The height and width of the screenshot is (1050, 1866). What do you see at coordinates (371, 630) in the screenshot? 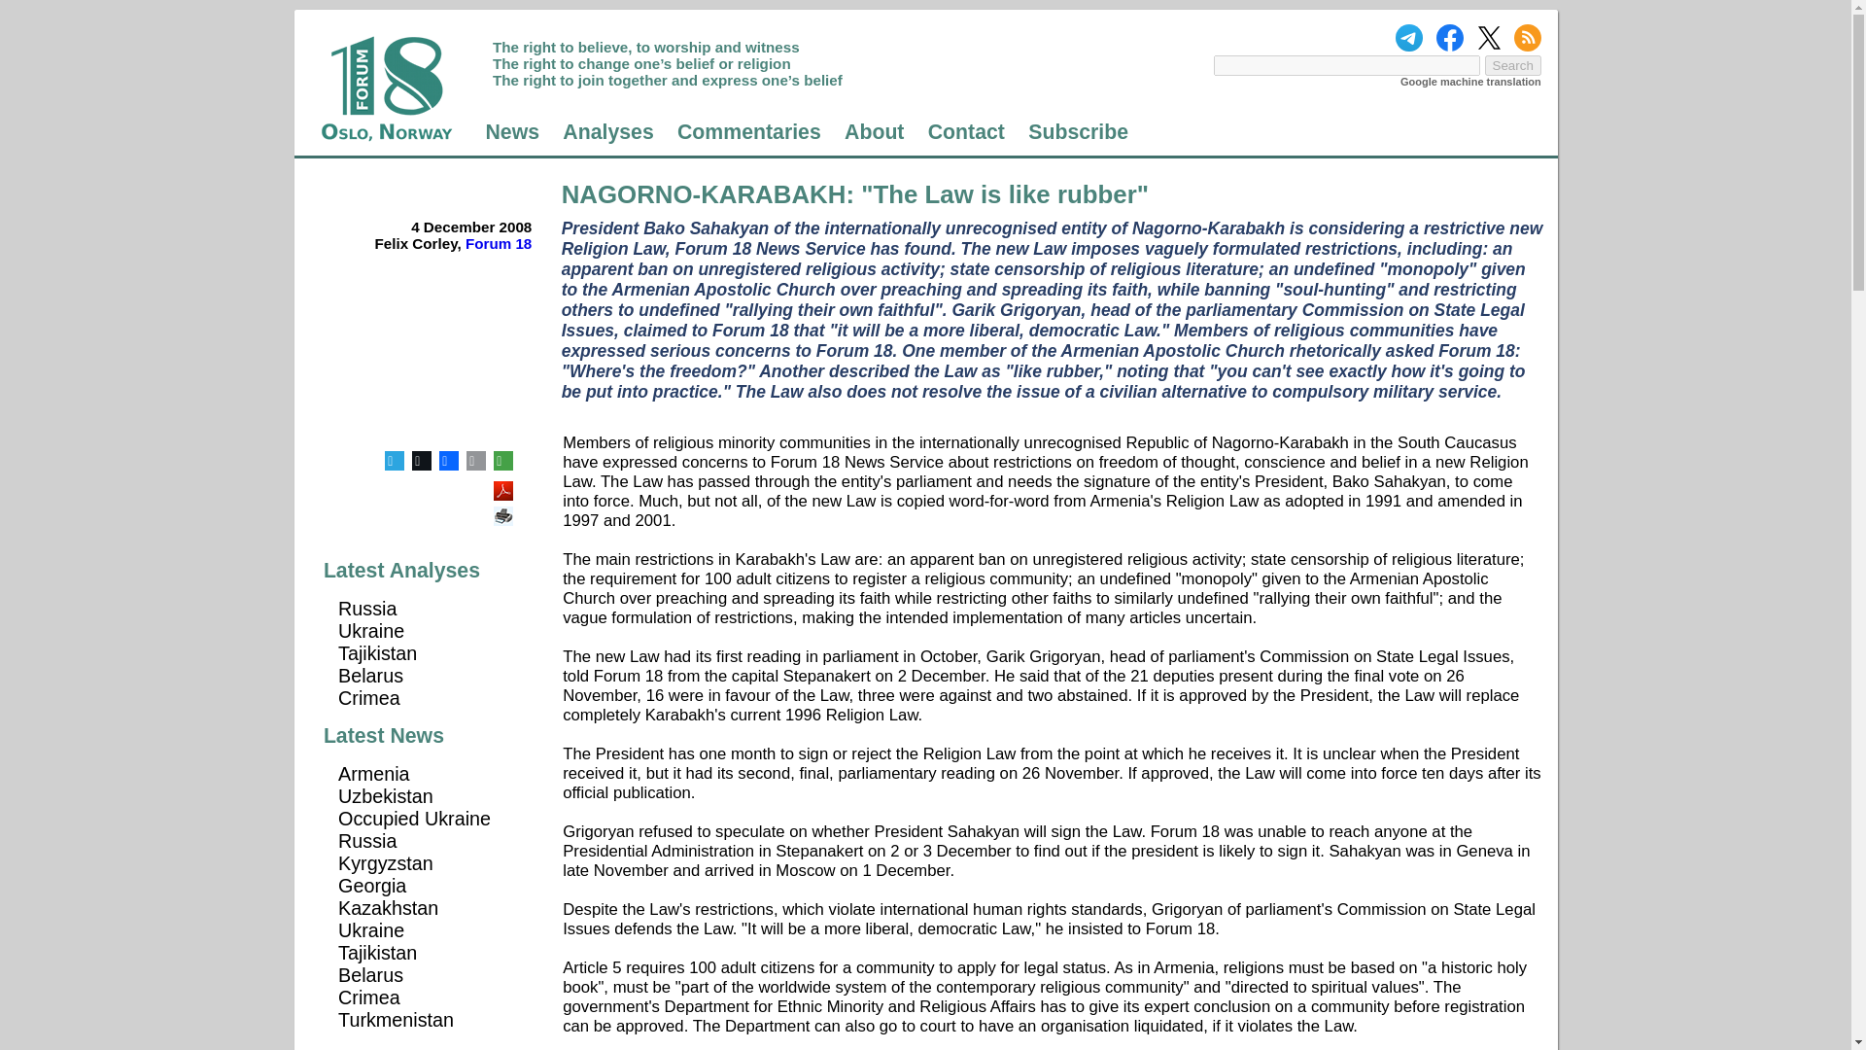
I see `Ukraine` at bounding box center [371, 630].